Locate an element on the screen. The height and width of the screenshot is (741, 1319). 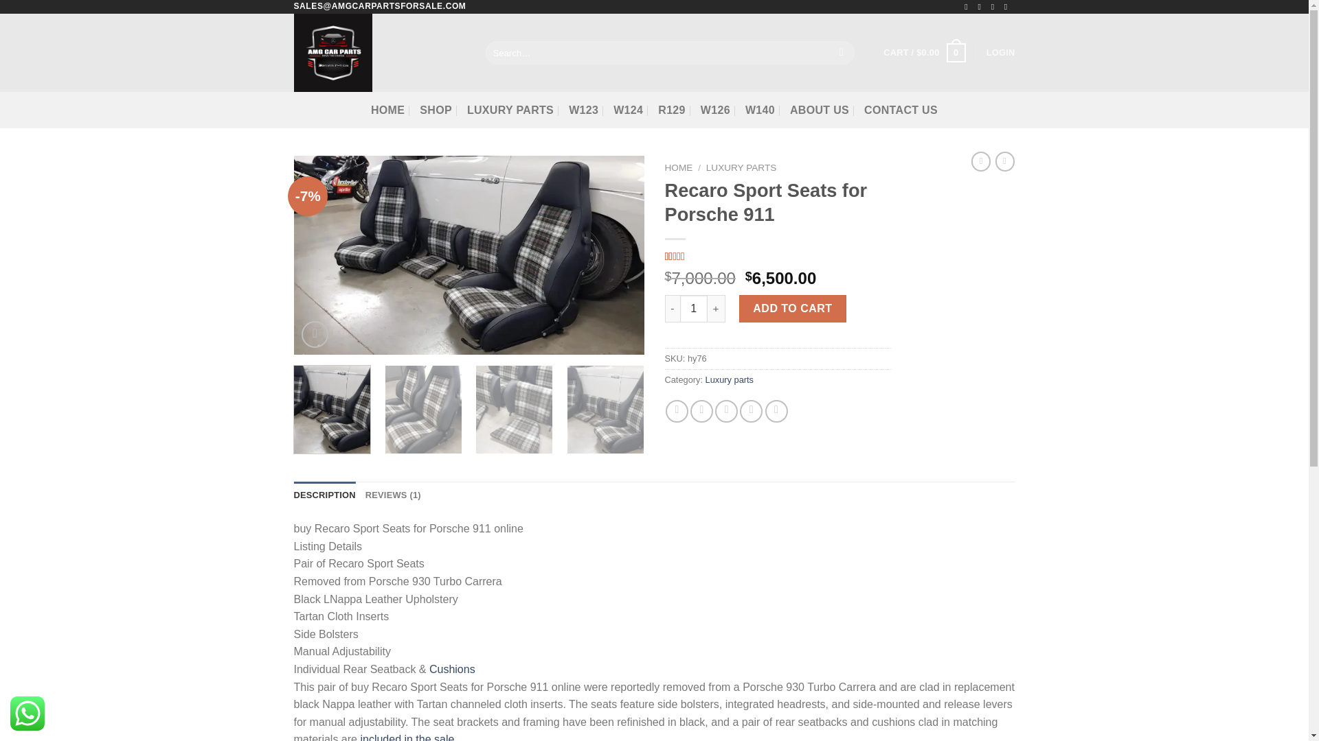
W140 is located at coordinates (760, 110).